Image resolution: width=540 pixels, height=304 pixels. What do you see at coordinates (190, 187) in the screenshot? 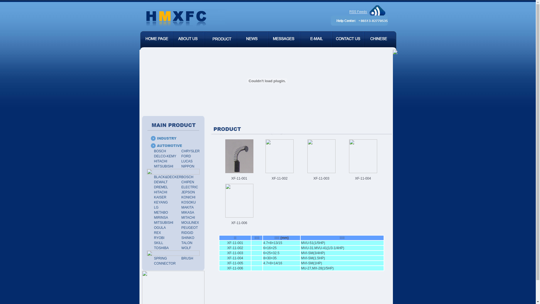
I see `ELECTRIC` at bounding box center [190, 187].